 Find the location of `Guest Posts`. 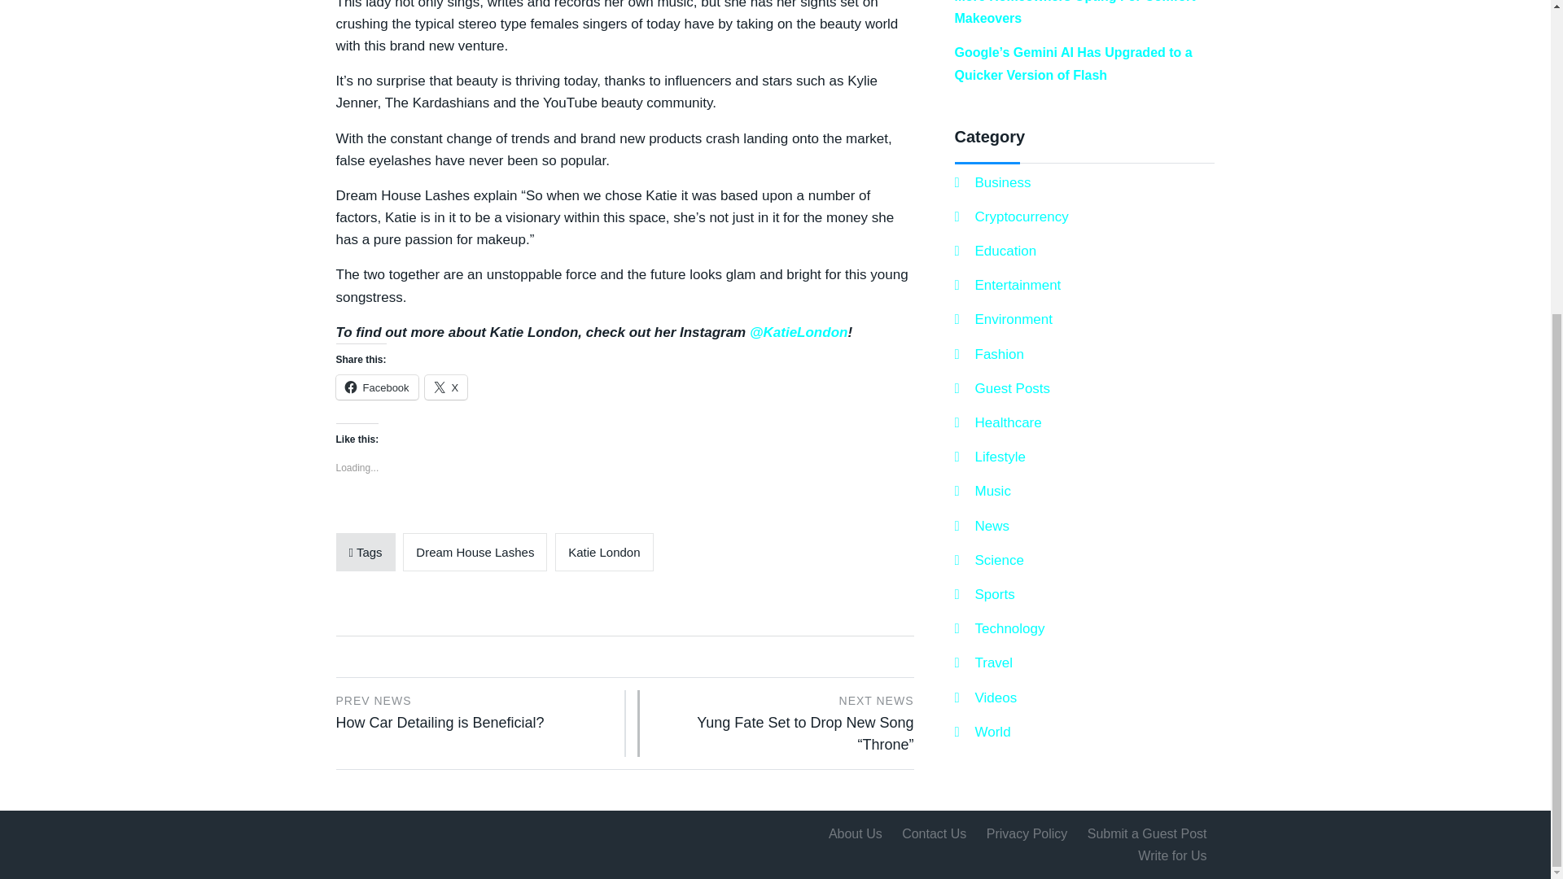

Guest Posts is located at coordinates (1001, 389).